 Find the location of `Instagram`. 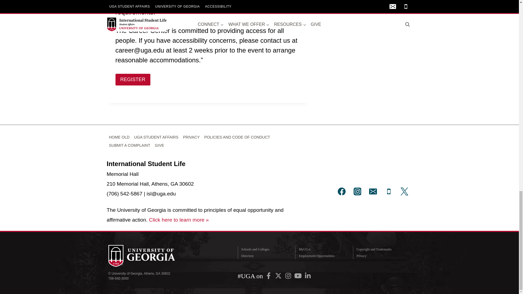

Instagram is located at coordinates (288, 275).